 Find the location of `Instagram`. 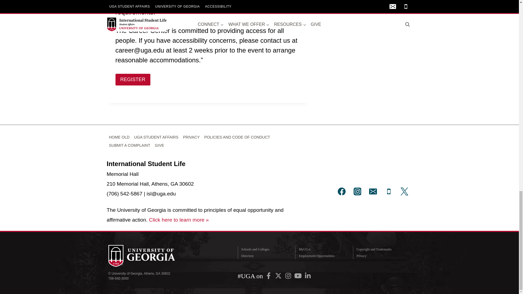

Instagram is located at coordinates (288, 275).